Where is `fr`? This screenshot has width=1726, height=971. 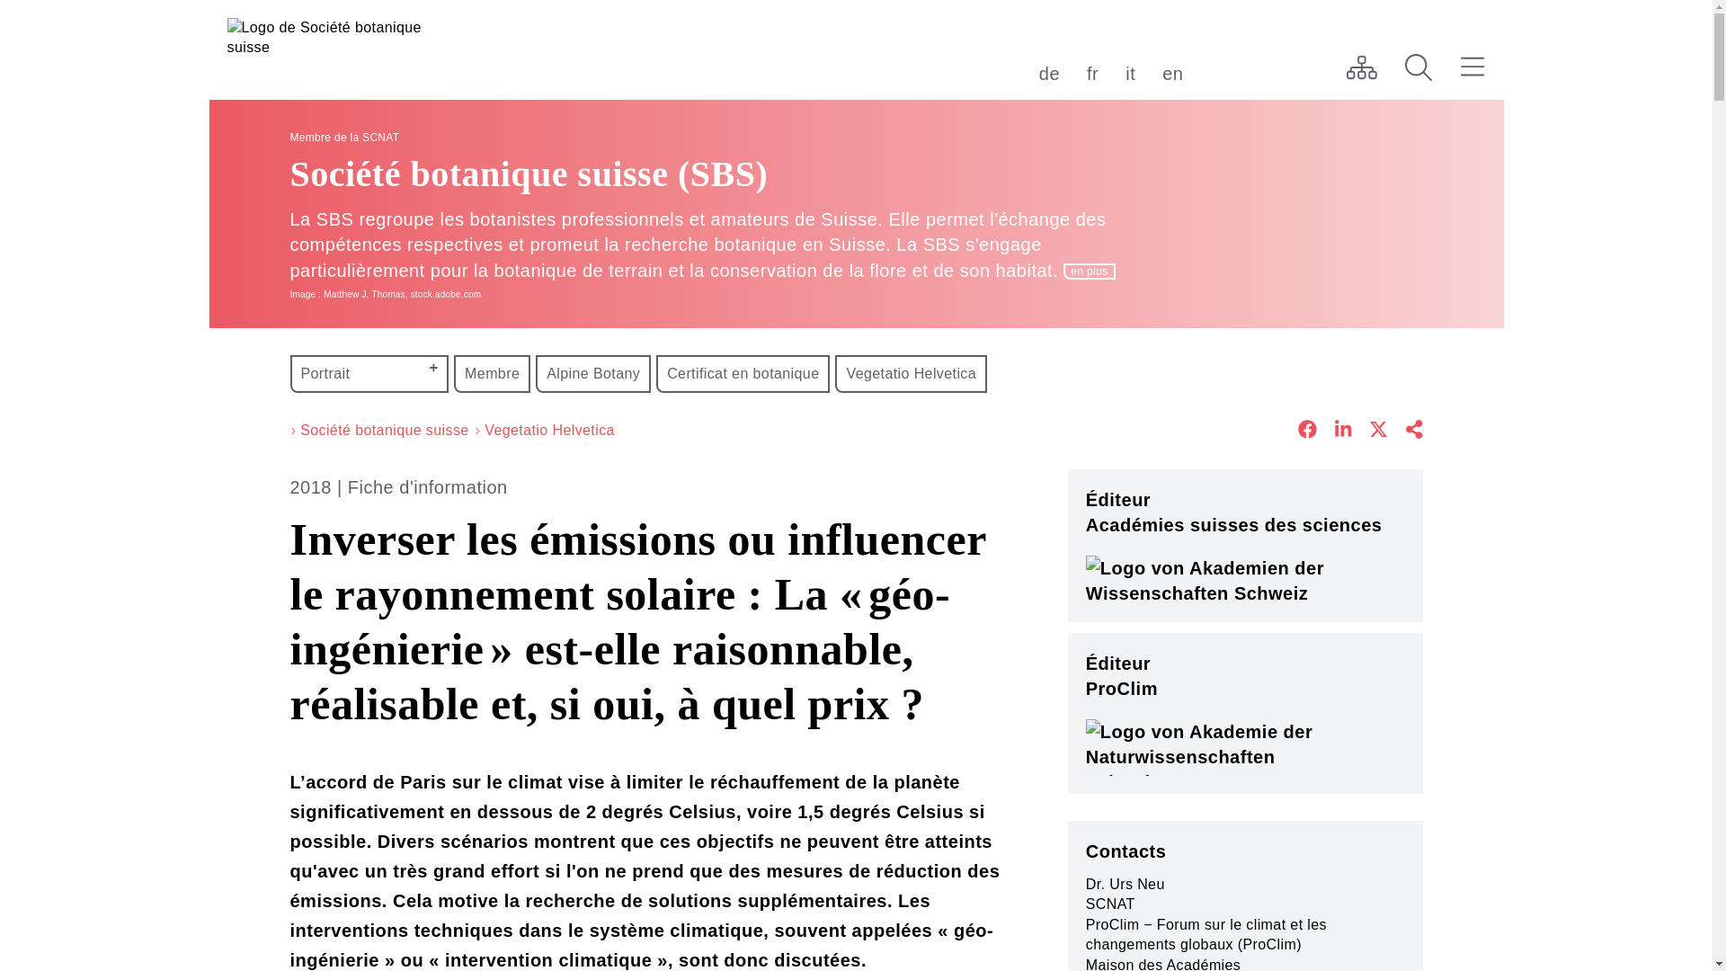 fr is located at coordinates (1093, 74).